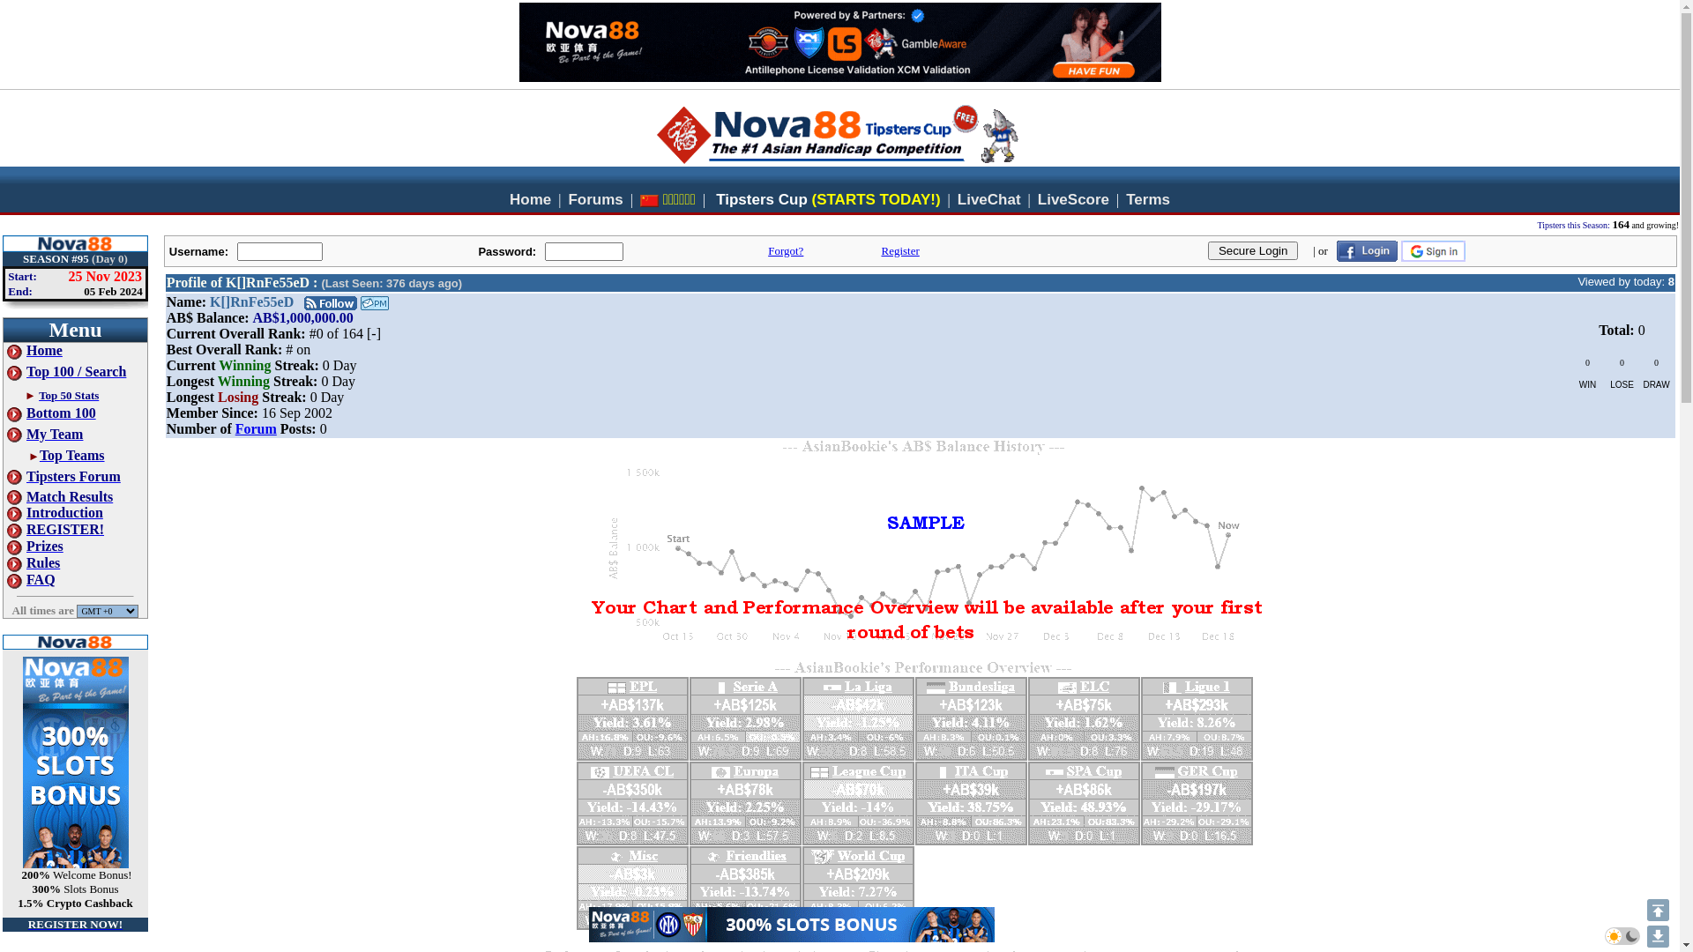  I want to click on Prizes, so click(35, 547).